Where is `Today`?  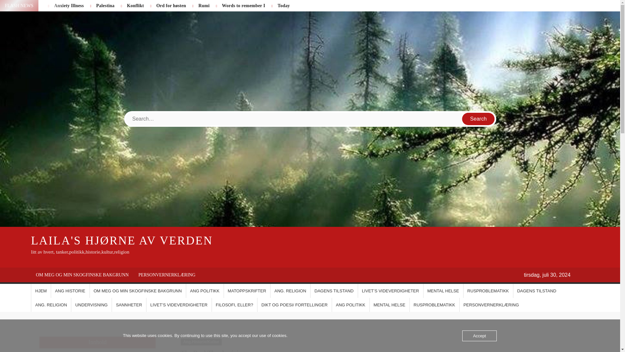
Today is located at coordinates (284, 5).